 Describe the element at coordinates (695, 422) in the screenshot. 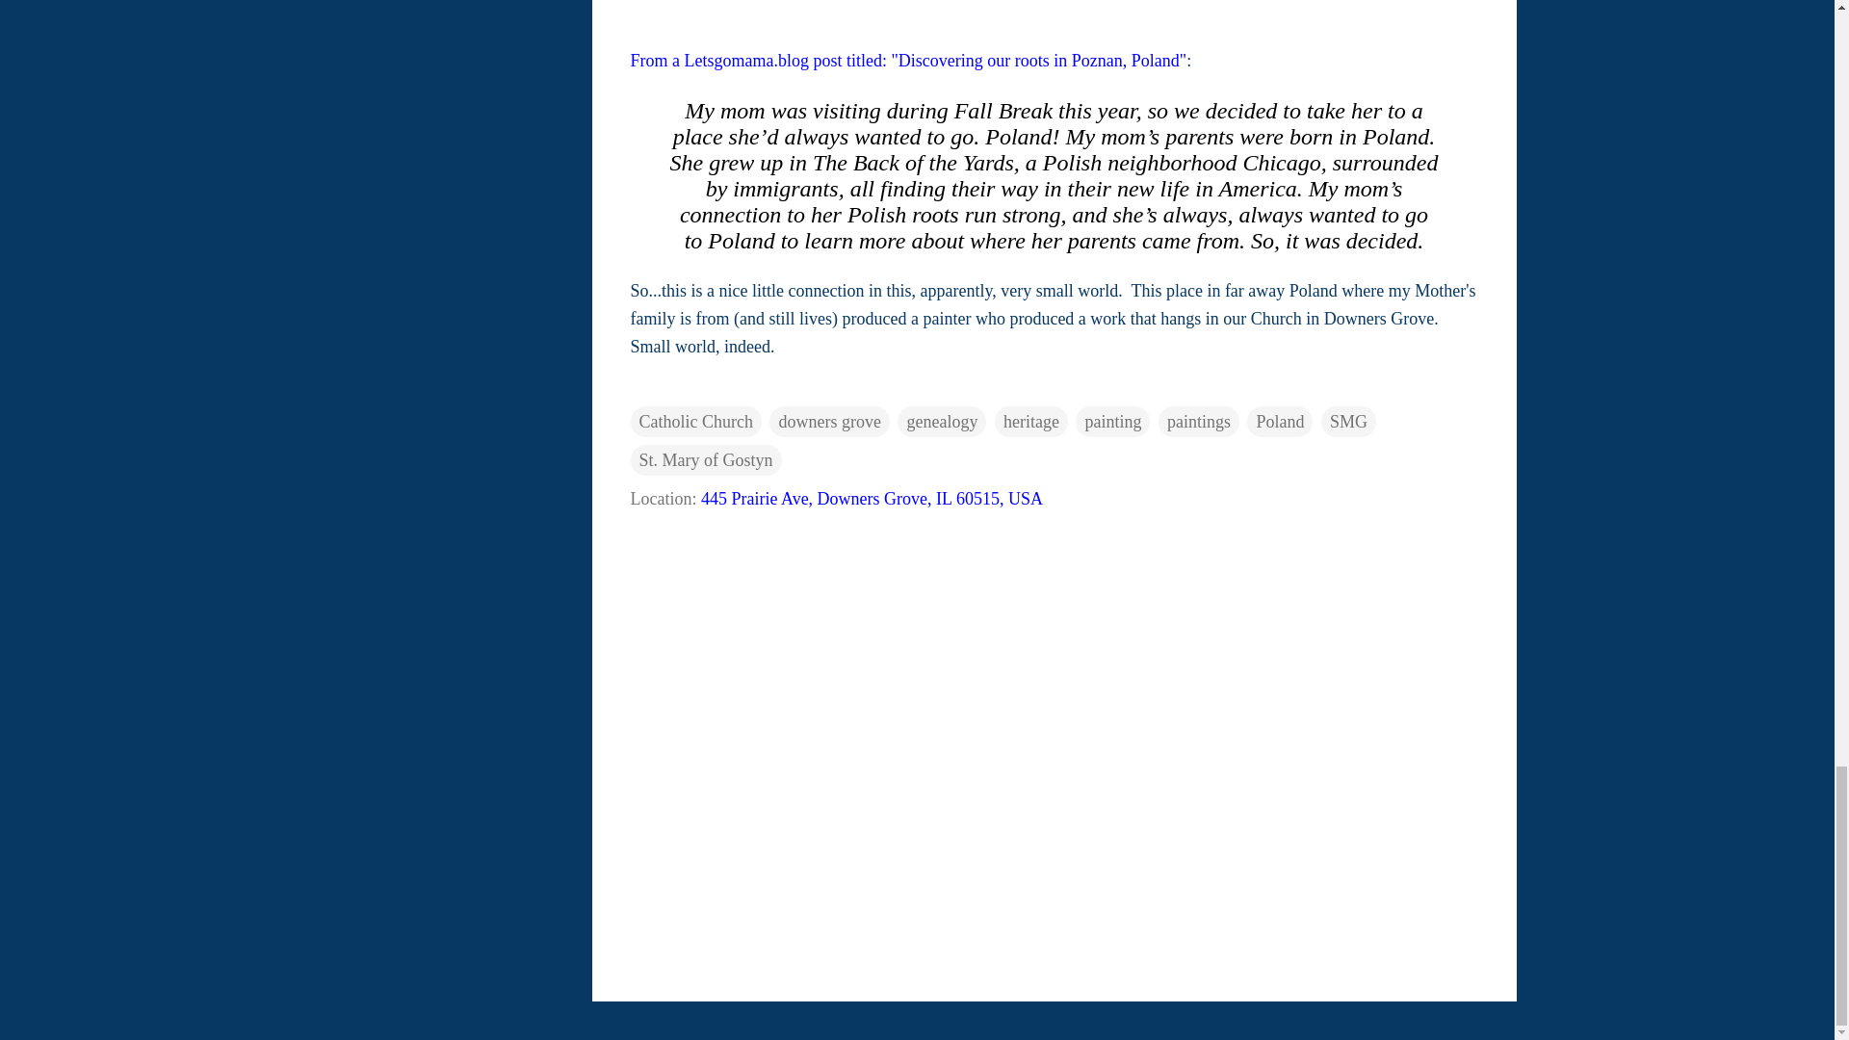

I see `Catholic Church` at that location.